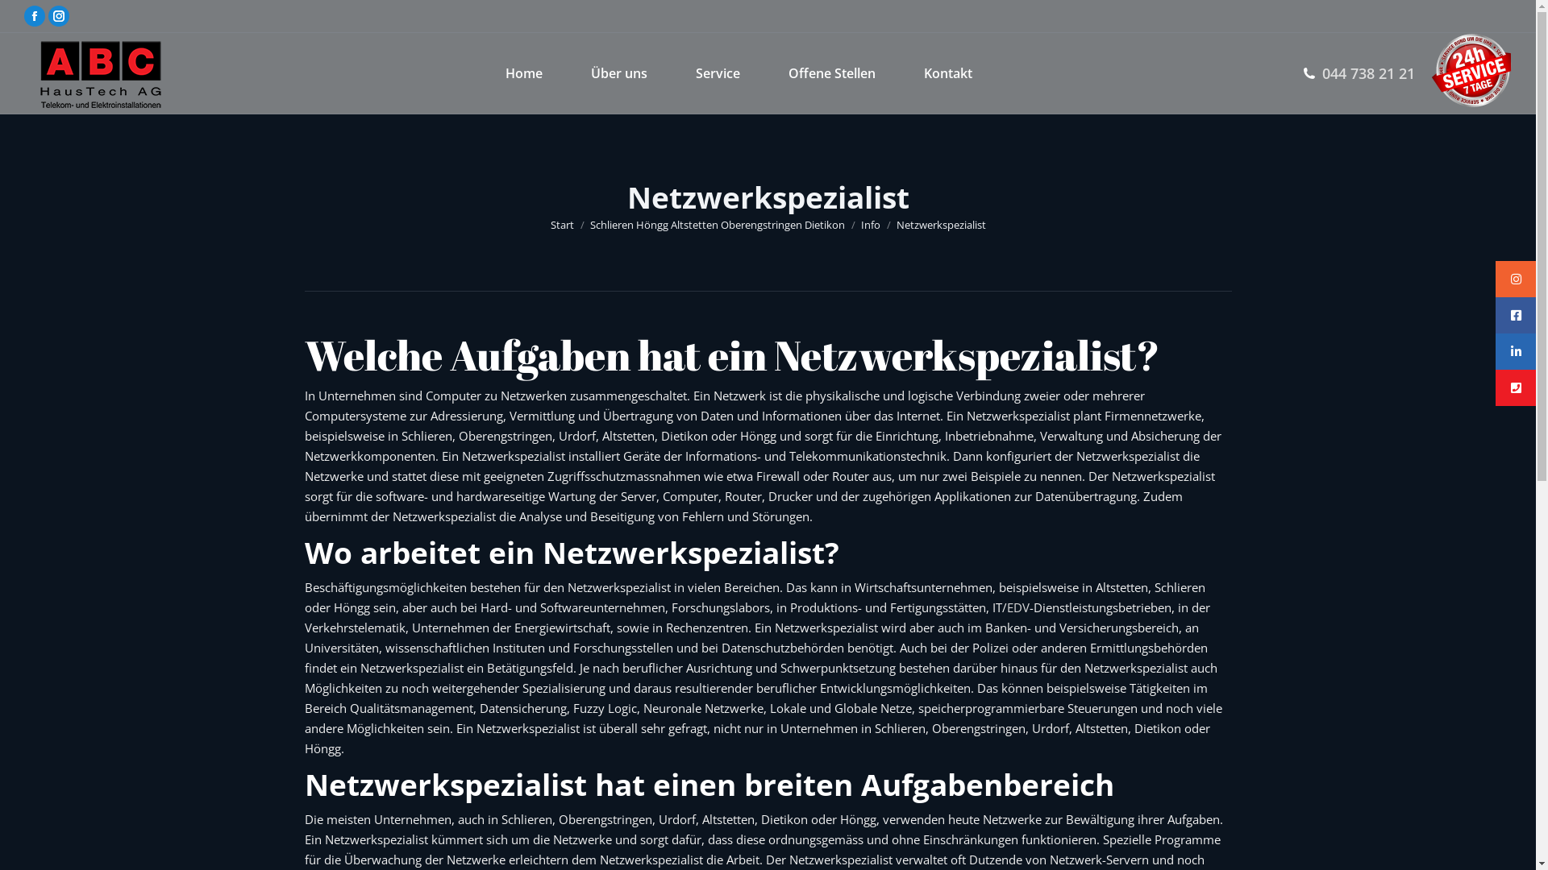 Image resolution: width=1548 pixels, height=870 pixels. What do you see at coordinates (59, 16) in the screenshot?
I see `Instagram page opens in new window` at bounding box center [59, 16].